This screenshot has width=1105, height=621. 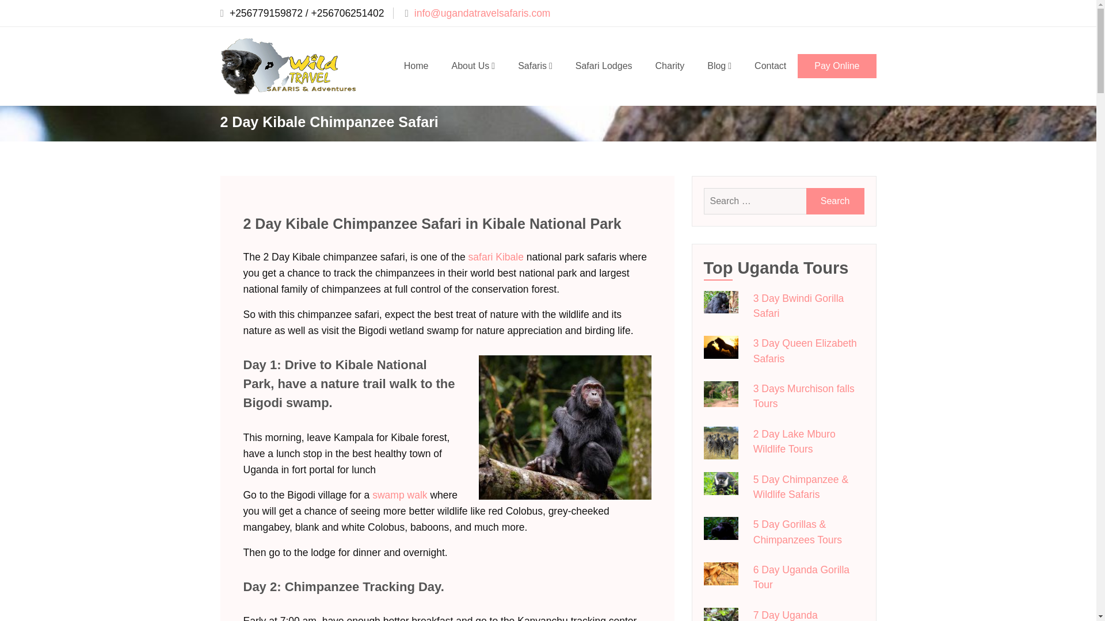 What do you see at coordinates (719, 66) in the screenshot?
I see `Blog` at bounding box center [719, 66].